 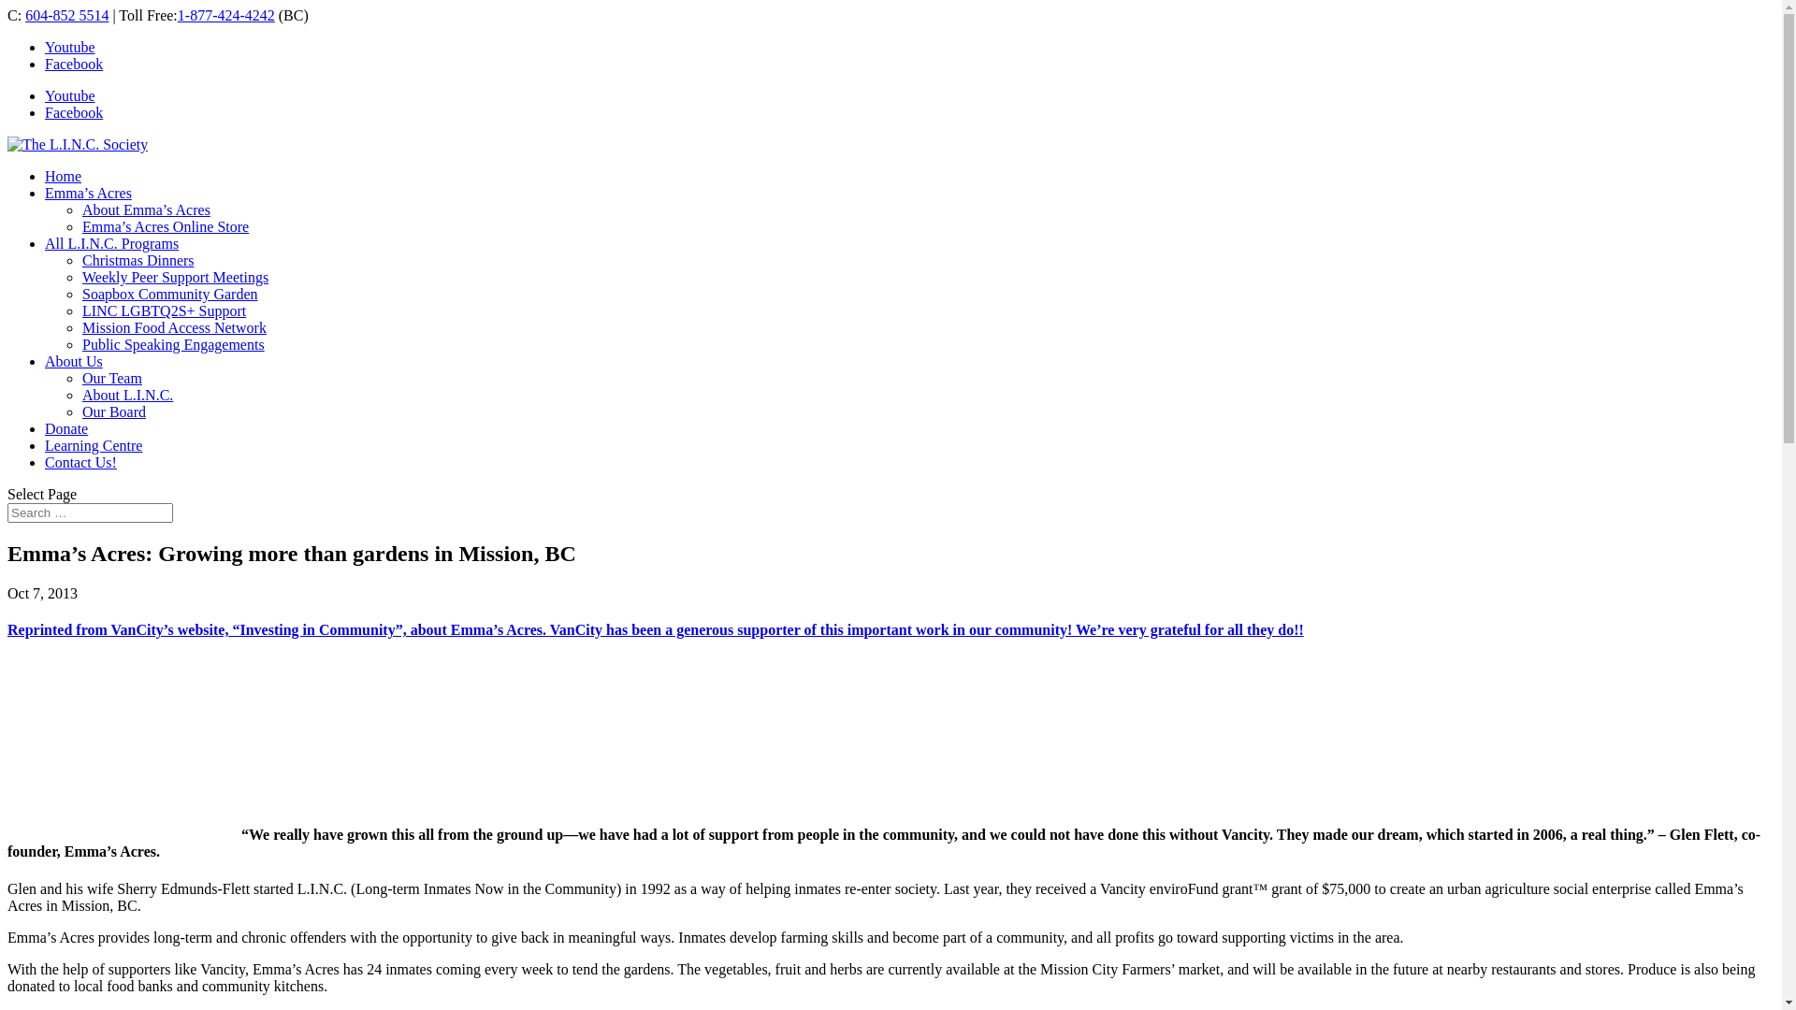 I want to click on Our Team, so click(x=112, y=378).